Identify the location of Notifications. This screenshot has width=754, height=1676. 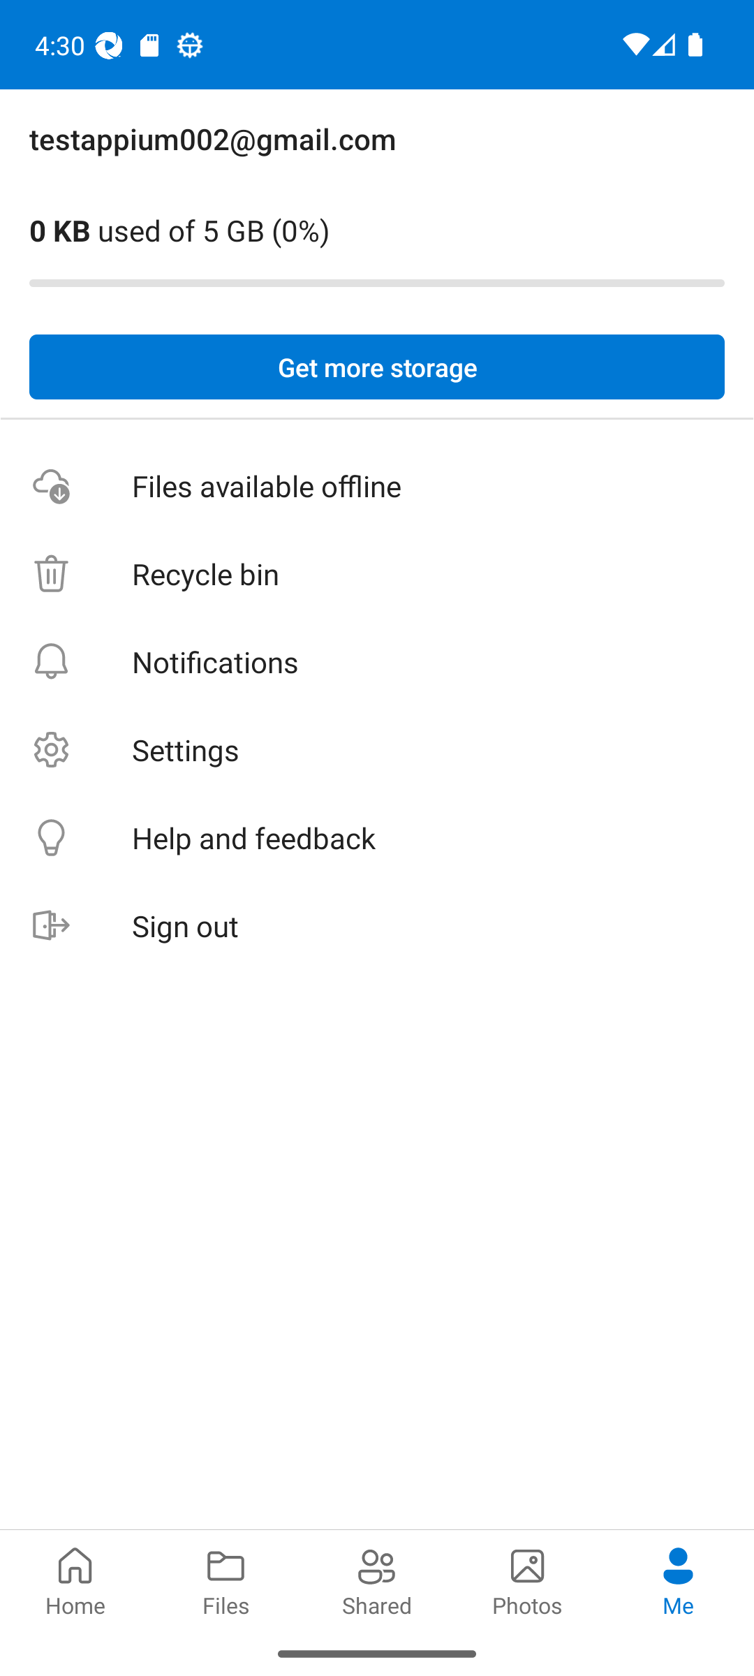
(377, 662).